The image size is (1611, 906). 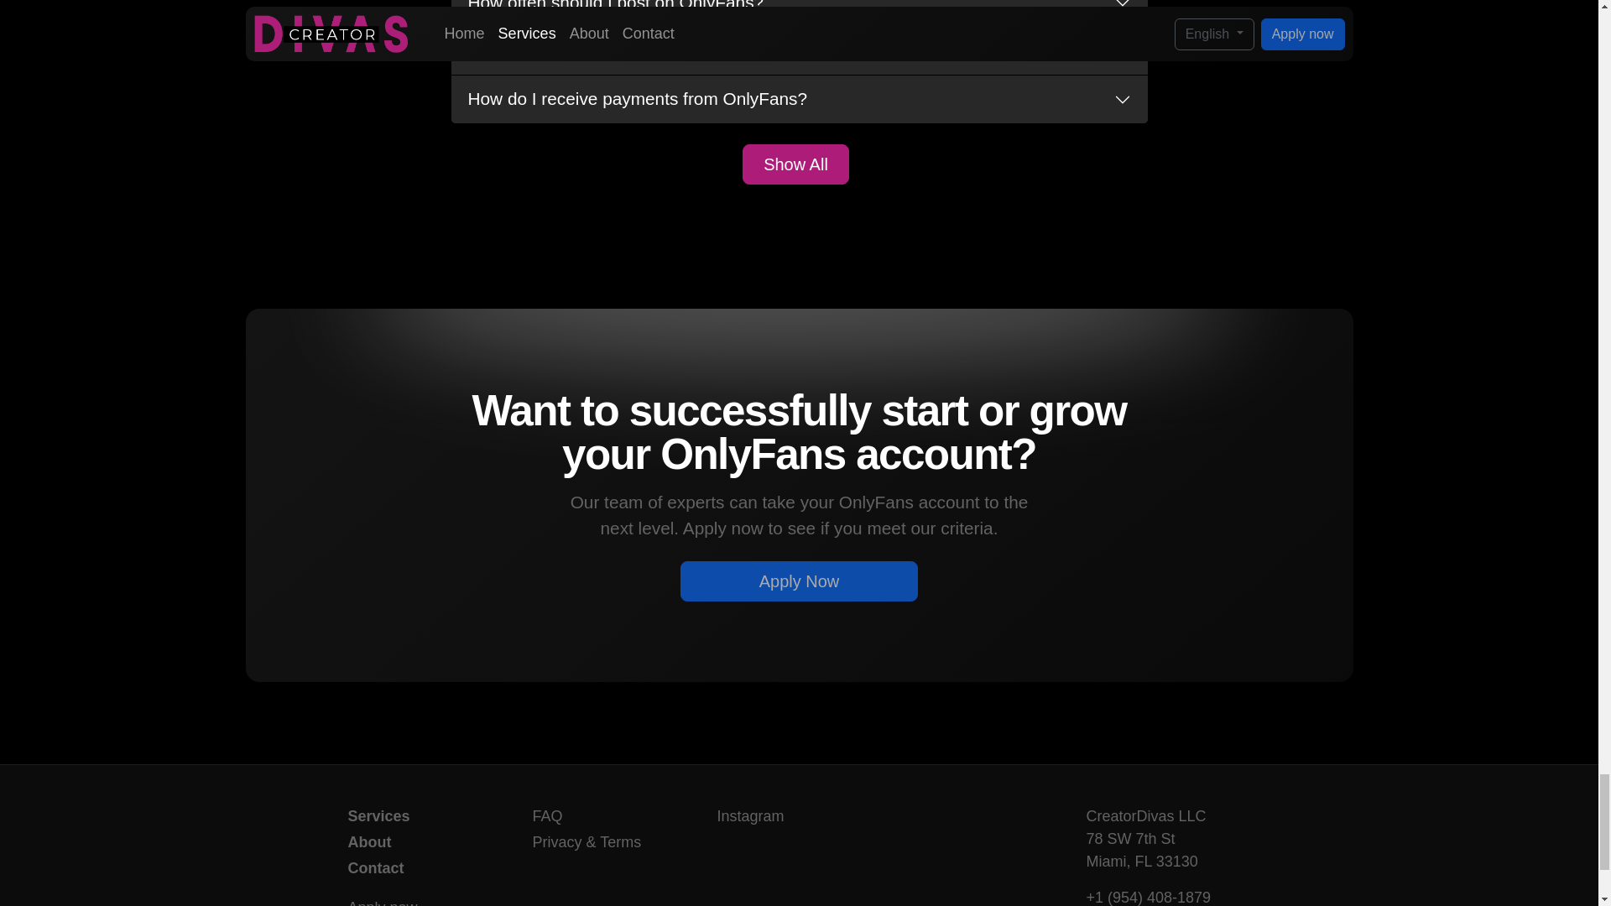 I want to click on Apply Now, so click(x=799, y=581).